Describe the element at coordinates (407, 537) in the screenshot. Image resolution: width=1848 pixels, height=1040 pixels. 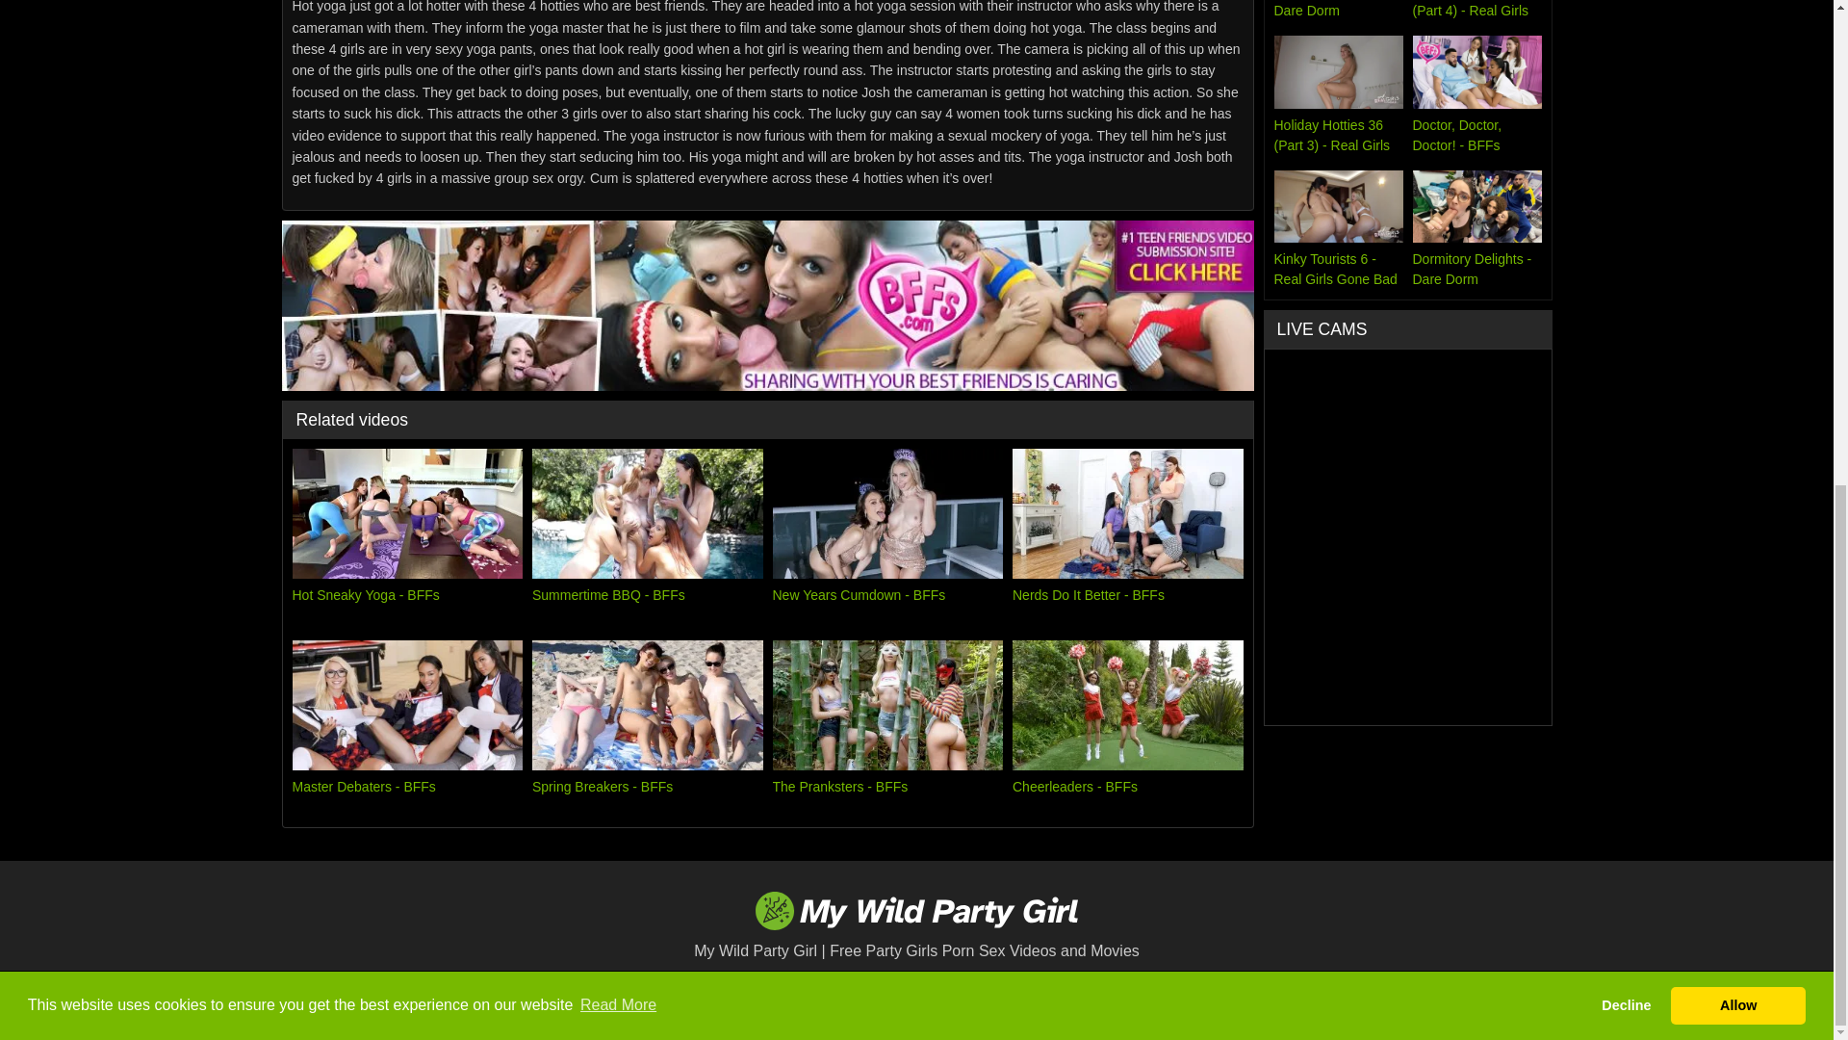
I see `Hot Sneaky Yoga - BFFs` at that location.